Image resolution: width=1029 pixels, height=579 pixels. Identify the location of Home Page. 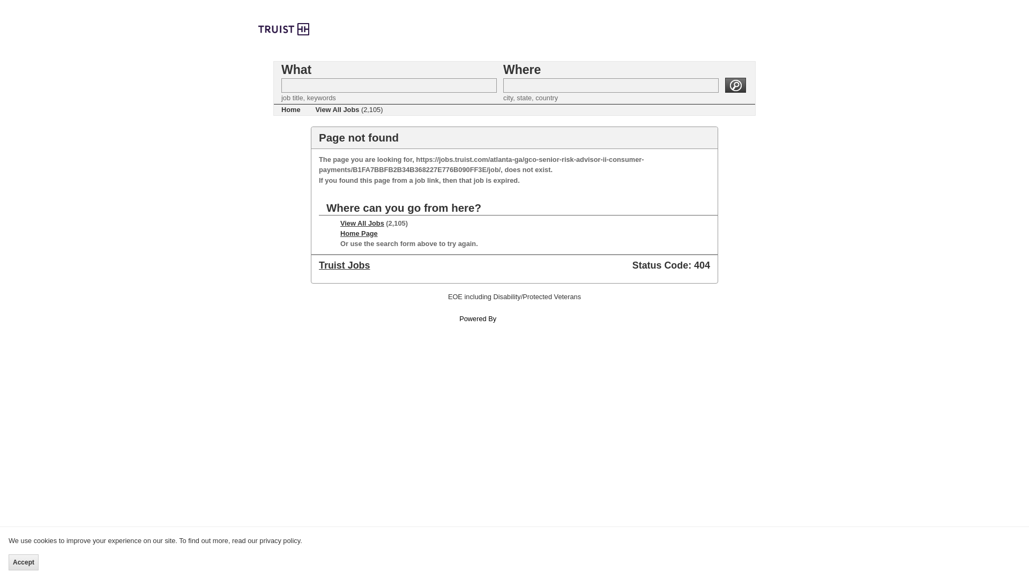
(359, 233).